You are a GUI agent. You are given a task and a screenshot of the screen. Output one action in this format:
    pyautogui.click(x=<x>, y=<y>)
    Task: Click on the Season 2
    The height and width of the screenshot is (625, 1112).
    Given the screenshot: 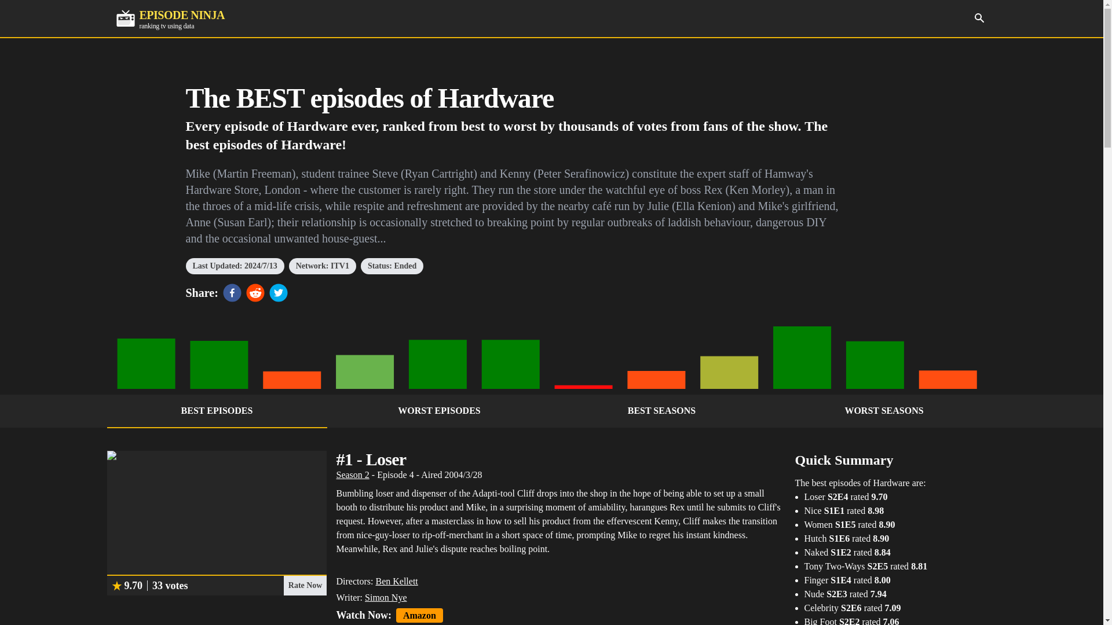 What is the action you would take?
    pyautogui.click(x=352, y=475)
    